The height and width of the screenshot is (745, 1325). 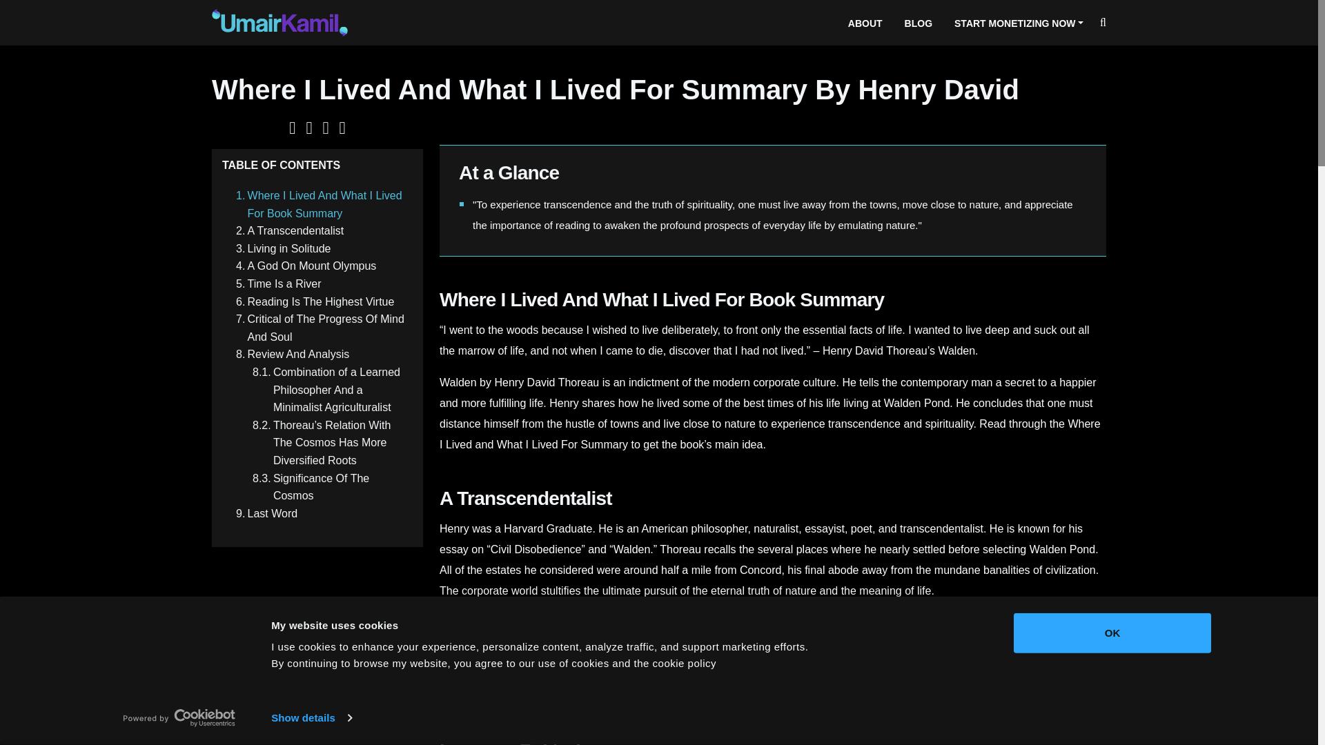 I want to click on Start Monetizing Now, so click(x=1019, y=22).